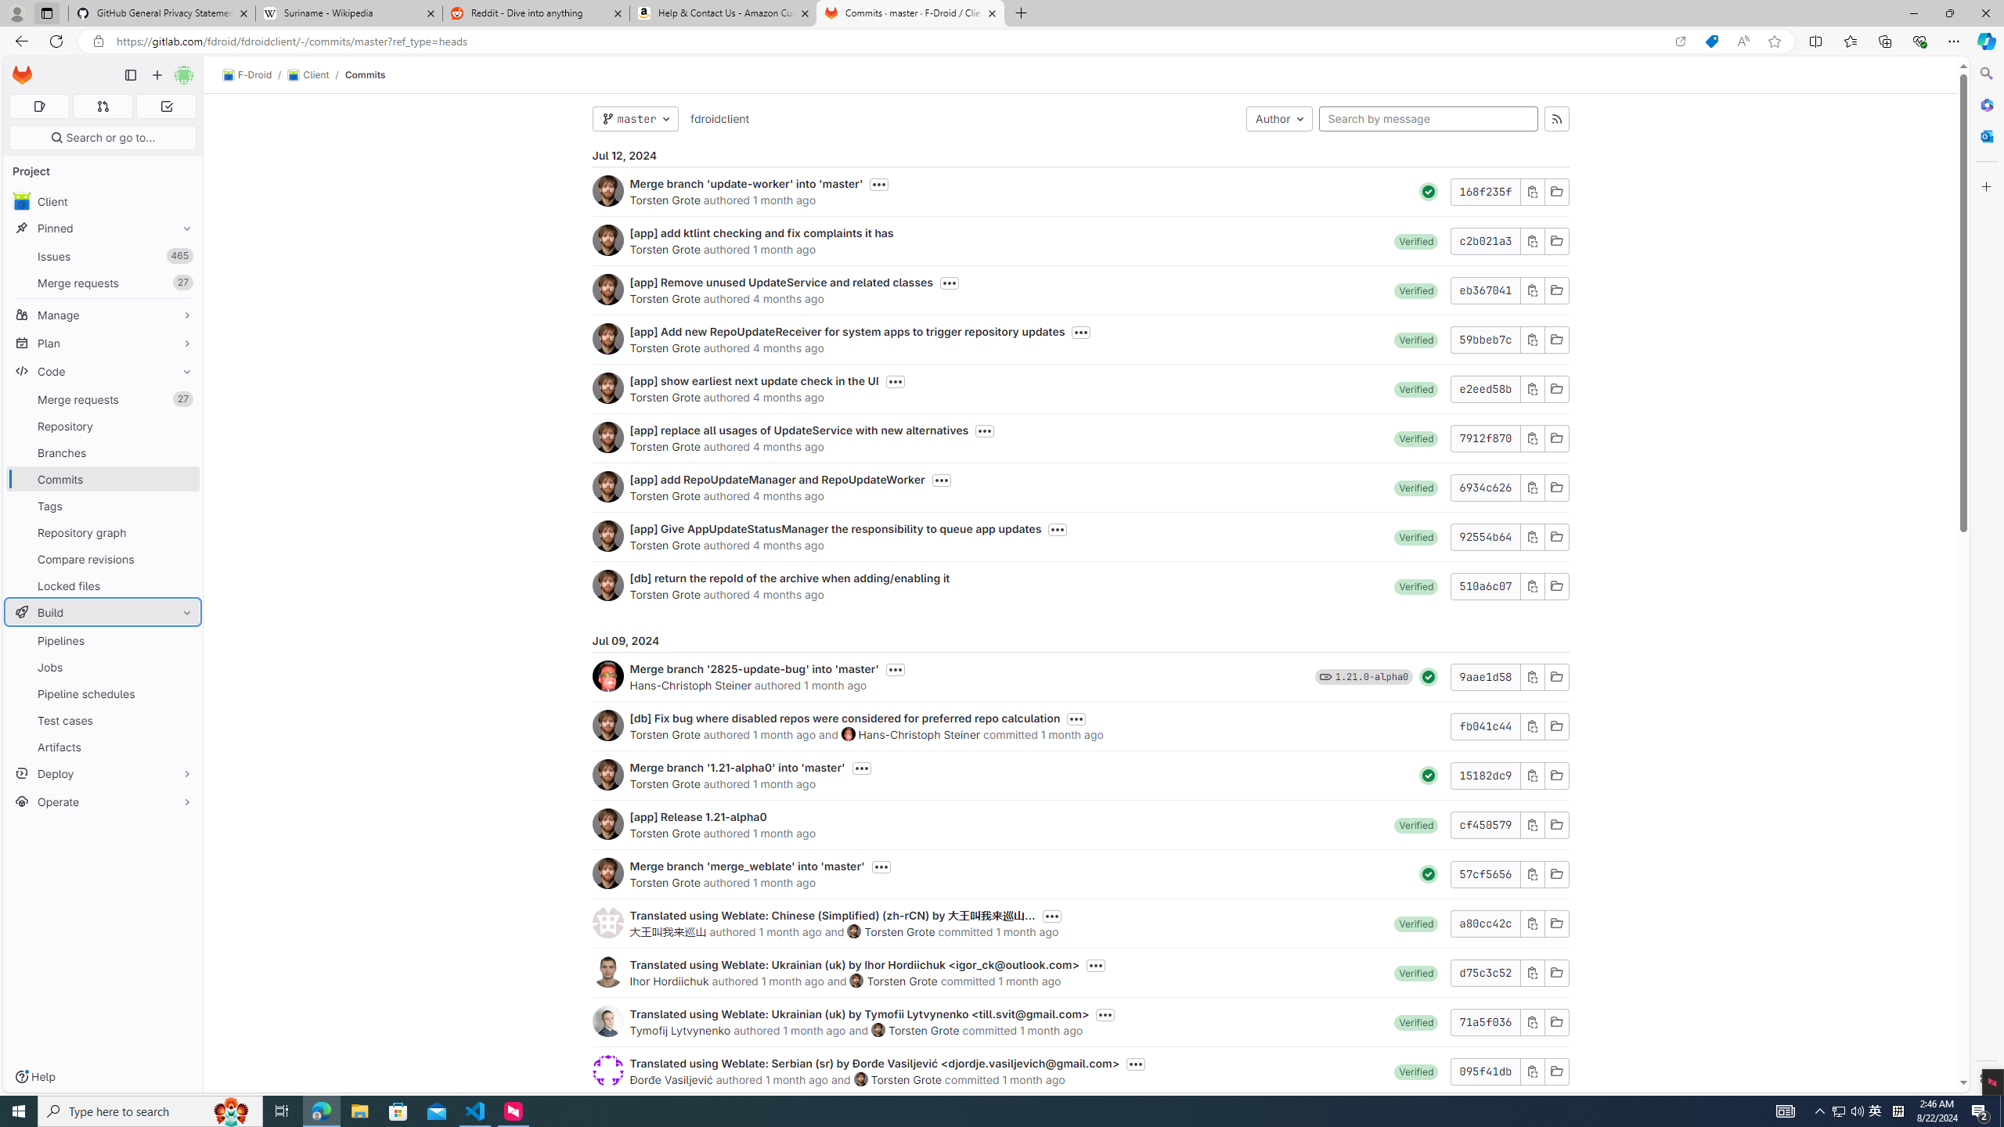 This screenshot has height=1127, width=2004. I want to click on Create new..., so click(157, 75).